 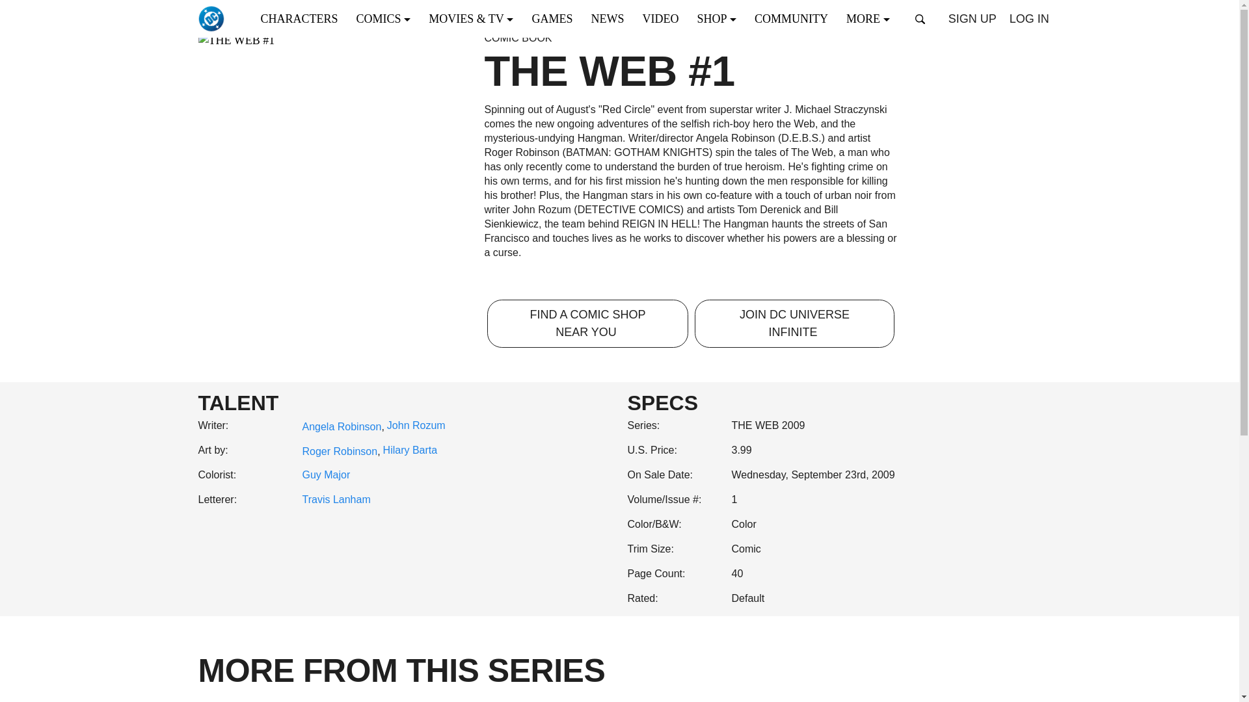 What do you see at coordinates (302, 18) in the screenshot?
I see `CHARACTERS` at bounding box center [302, 18].